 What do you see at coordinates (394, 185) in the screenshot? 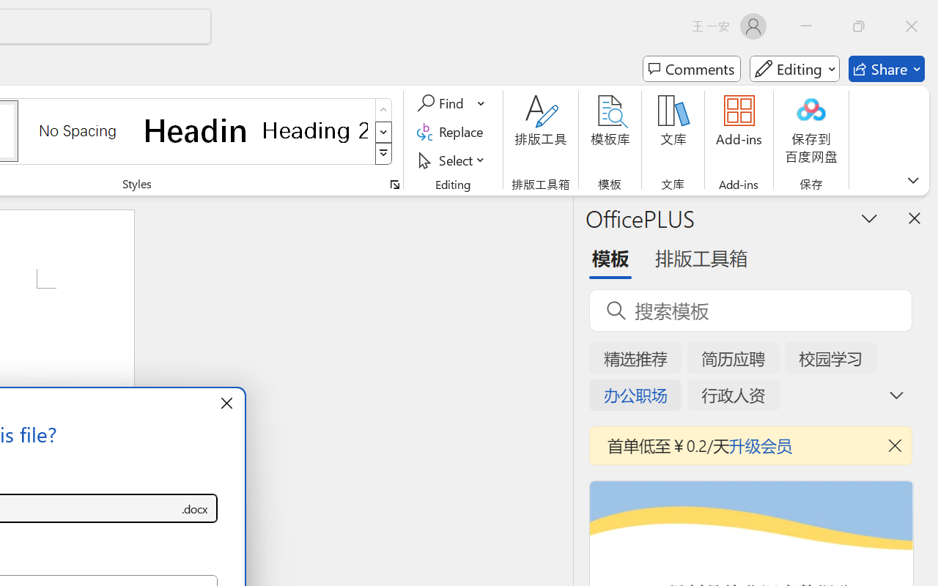
I see `Styles...` at bounding box center [394, 185].